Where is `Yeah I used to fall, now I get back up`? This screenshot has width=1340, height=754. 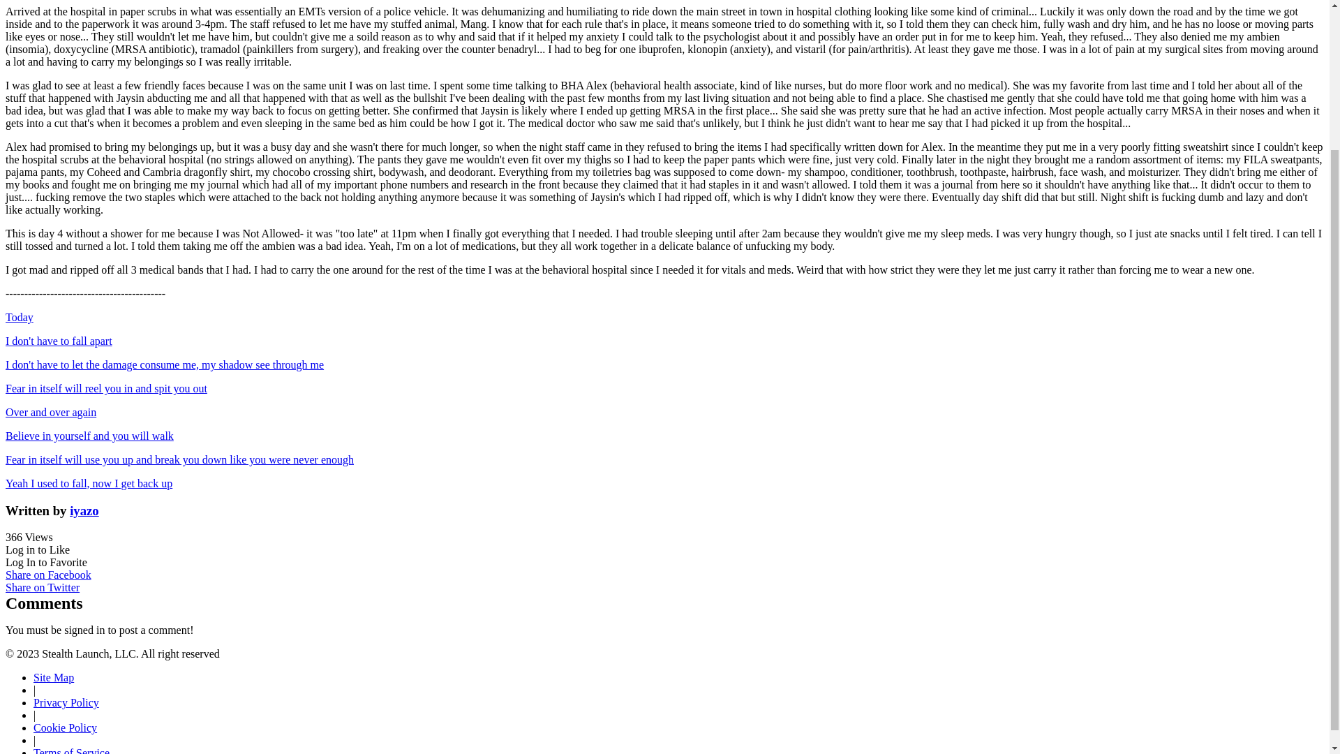
Yeah I used to fall, now I get back up is located at coordinates (89, 483).